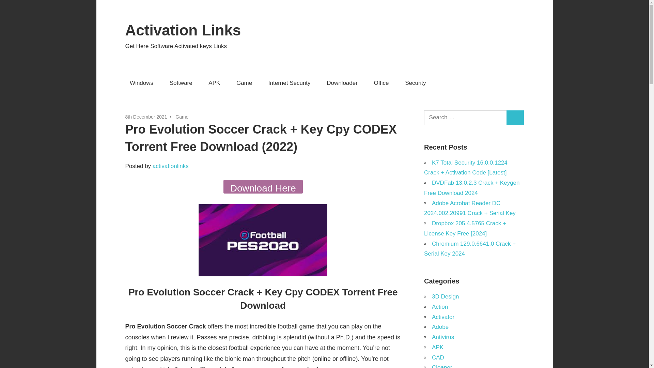 This screenshot has height=368, width=654. I want to click on APK, so click(215, 83).